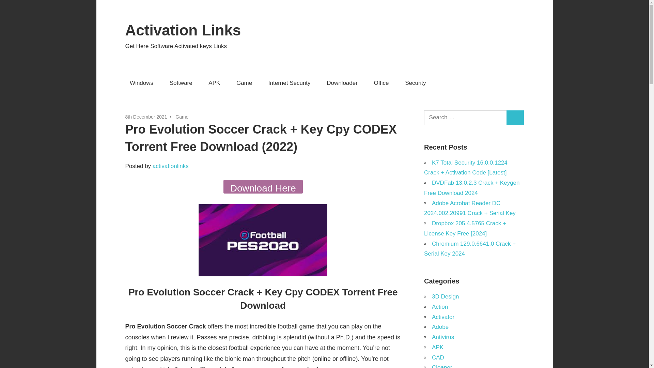 This screenshot has height=368, width=654. I want to click on APK, so click(215, 83).